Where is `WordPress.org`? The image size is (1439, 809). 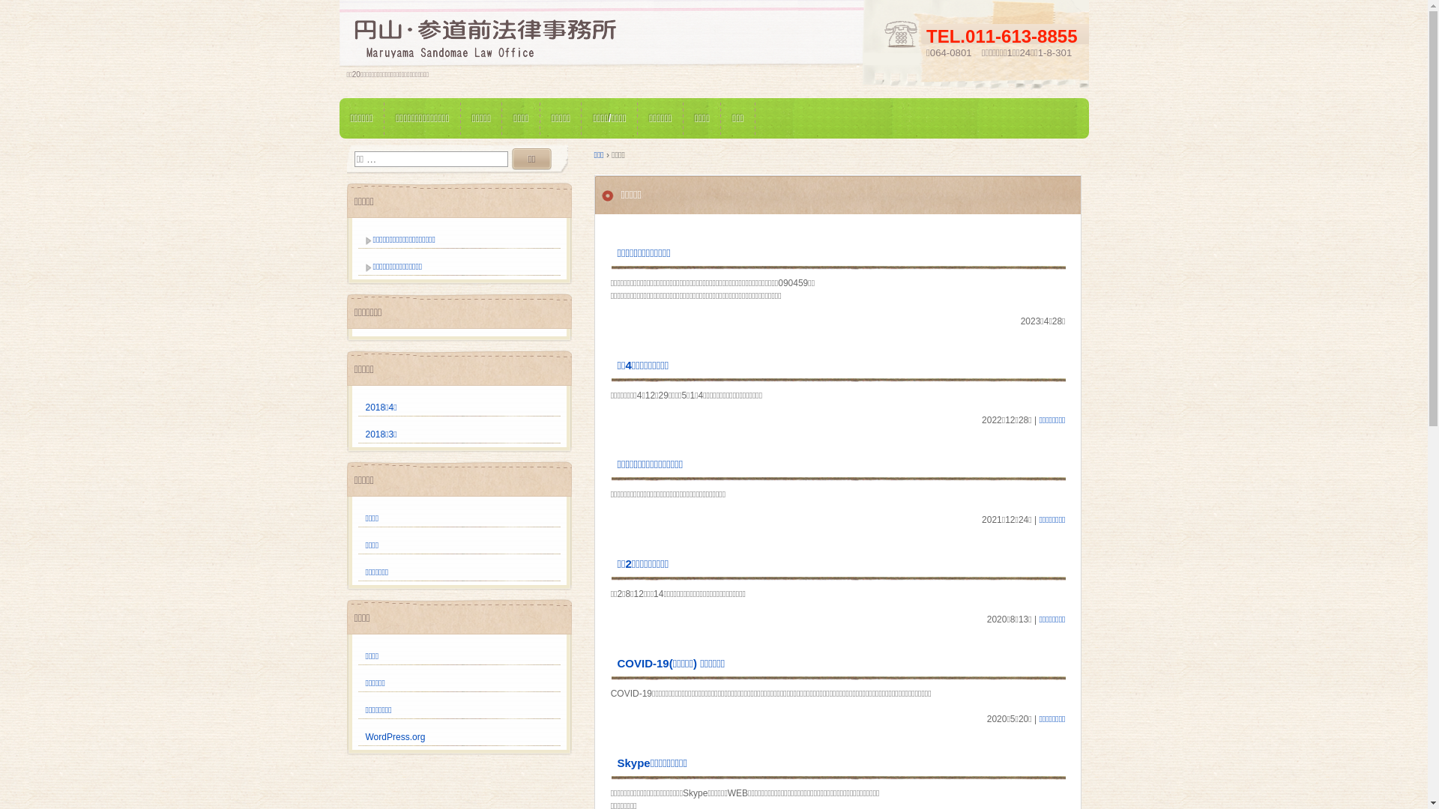 WordPress.org is located at coordinates (396, 737).